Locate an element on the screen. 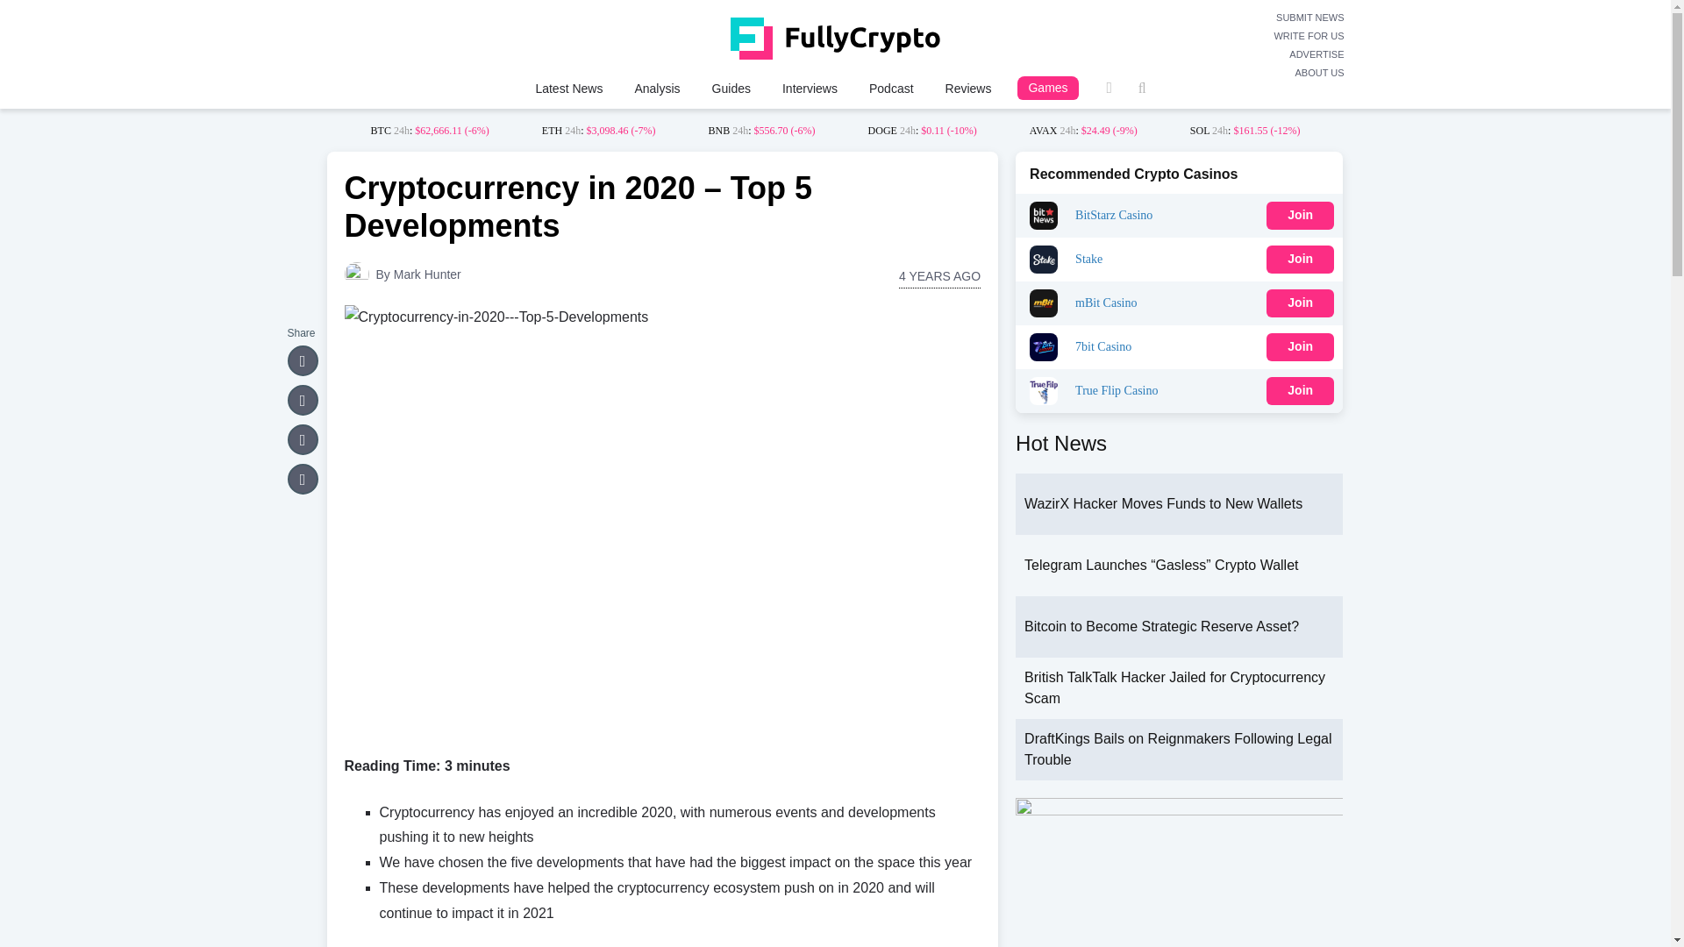 The height and width of the screenshot is (947, 1684). WRITE FOR US is located at coordinates (1309, 36).